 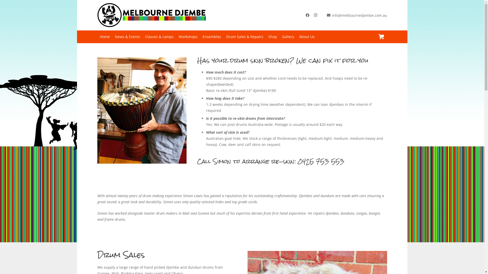 What do you see at coordinates (273, 37) in the screenshot?
I see `Shop` at bounding box center [273, 37].